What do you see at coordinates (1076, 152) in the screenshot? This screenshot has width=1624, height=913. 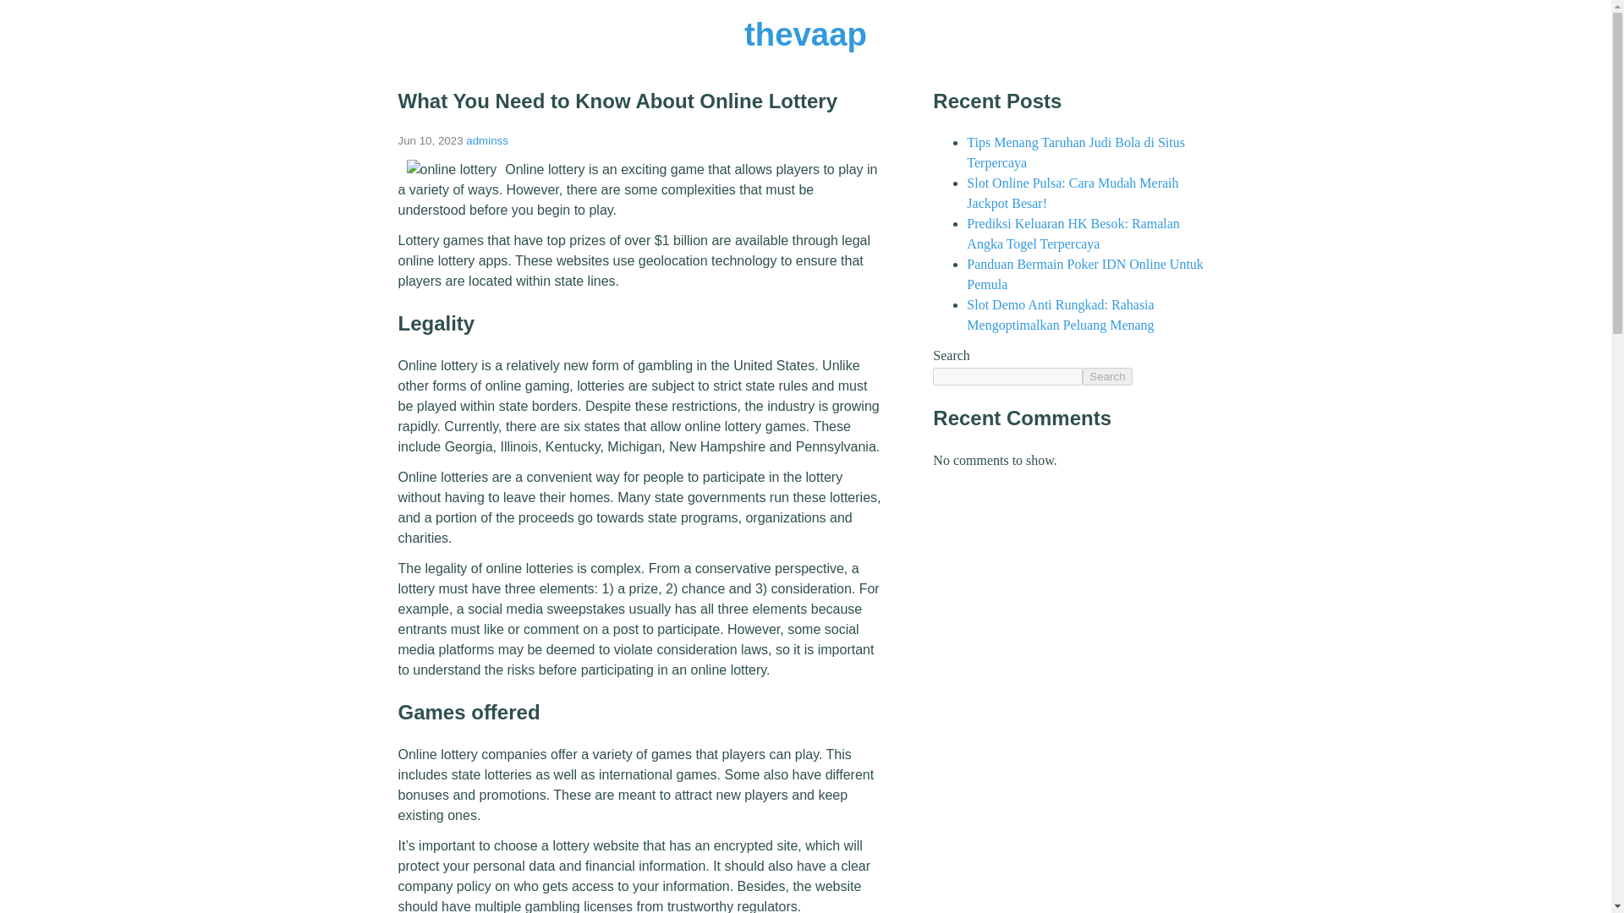 I see `Tips Menang Taruhan Judi Bola di Situs Terpercaya` at bounding box center [1076, 152].